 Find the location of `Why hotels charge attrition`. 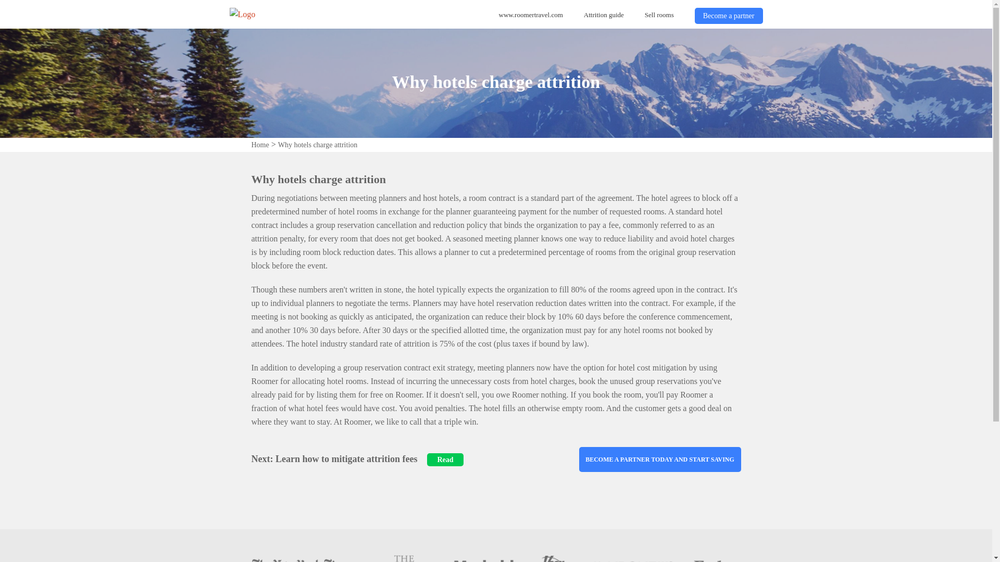

Why hotels charge attrition is located at coordinates (318, 145).